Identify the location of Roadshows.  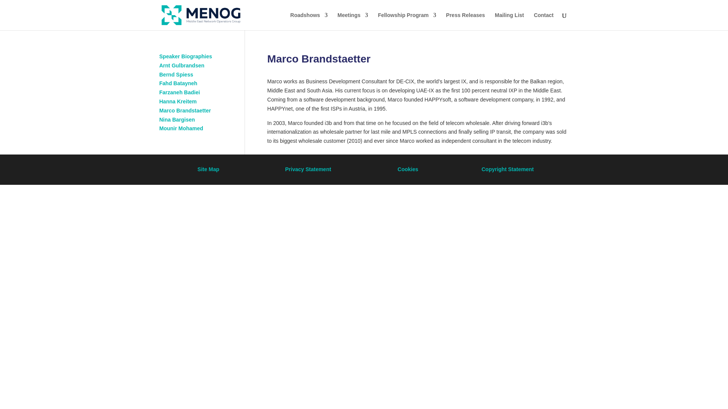
(309, 21).